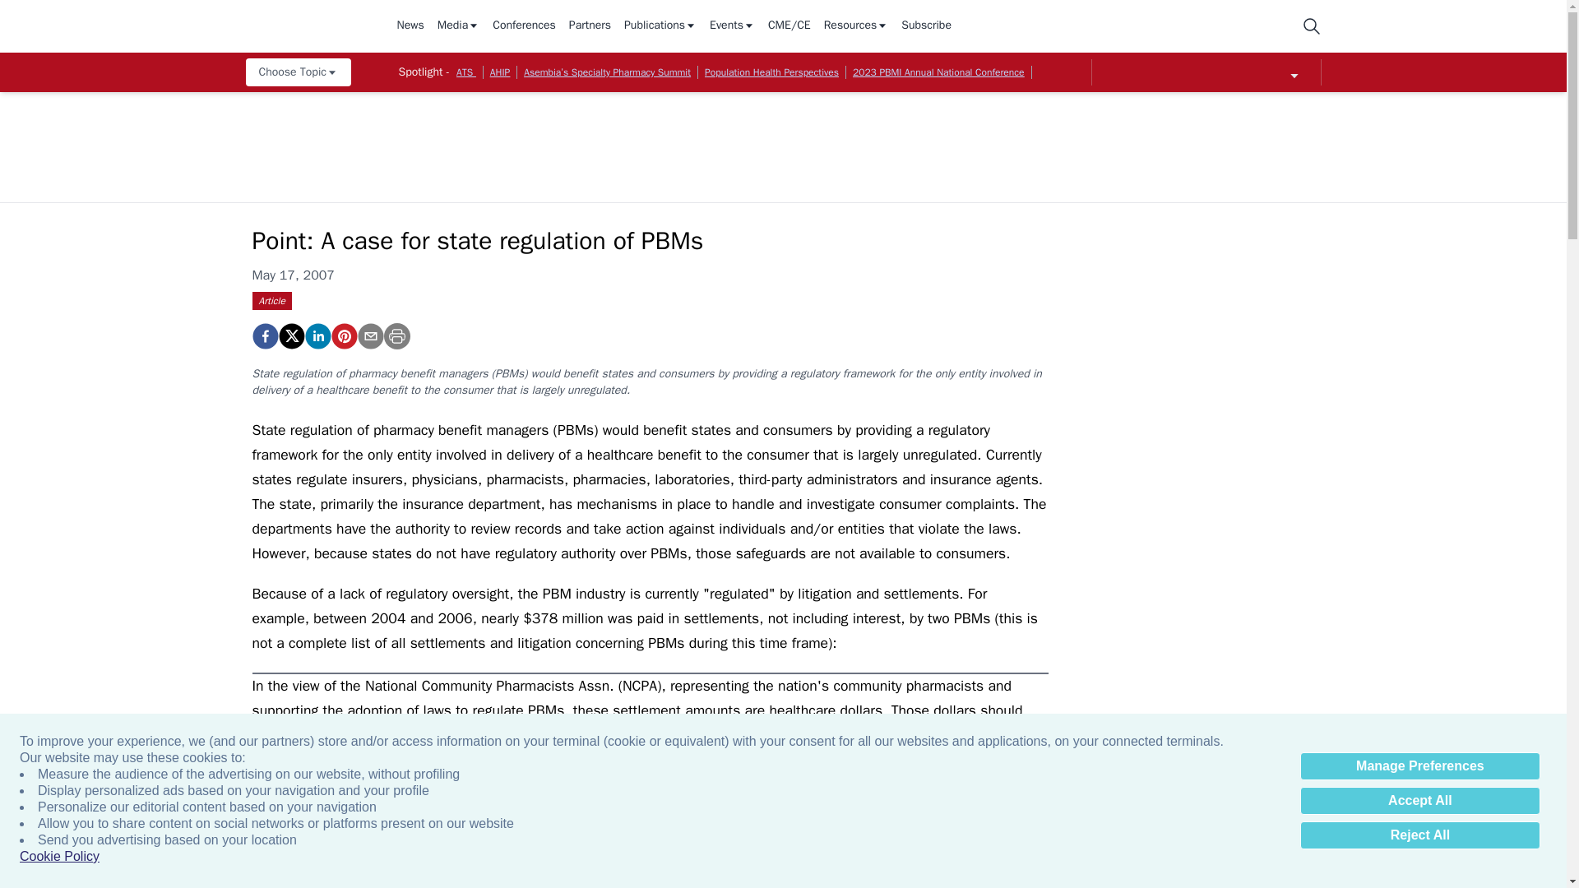  What do you see at coordinates (660, 26) in the screenshot?
I see `Publications` at bounding box center [660, 26].